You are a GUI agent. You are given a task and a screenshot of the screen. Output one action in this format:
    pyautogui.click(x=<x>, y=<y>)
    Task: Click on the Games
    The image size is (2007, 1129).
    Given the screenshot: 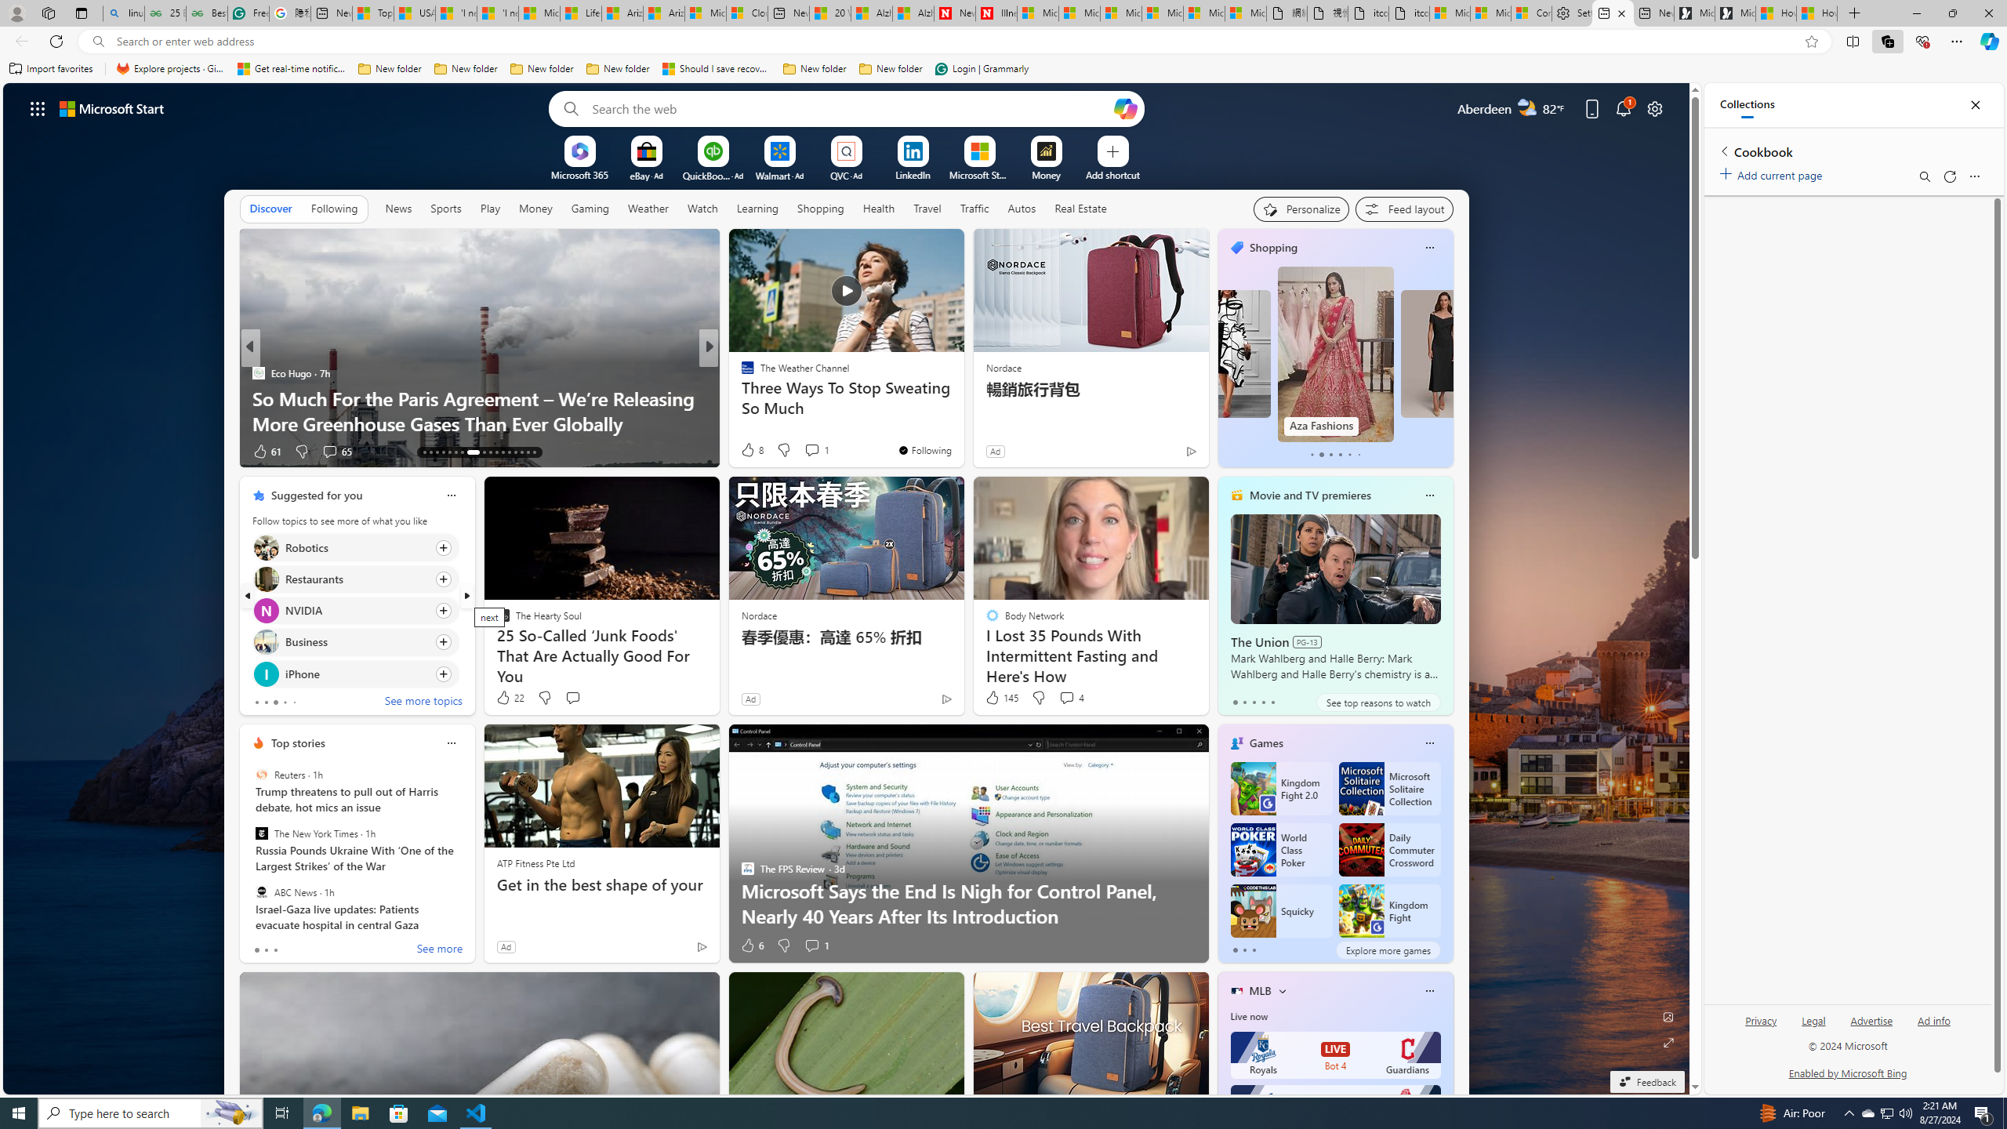 What is the action you would take?
    pyautogui.click(x=1265, y=743)
    